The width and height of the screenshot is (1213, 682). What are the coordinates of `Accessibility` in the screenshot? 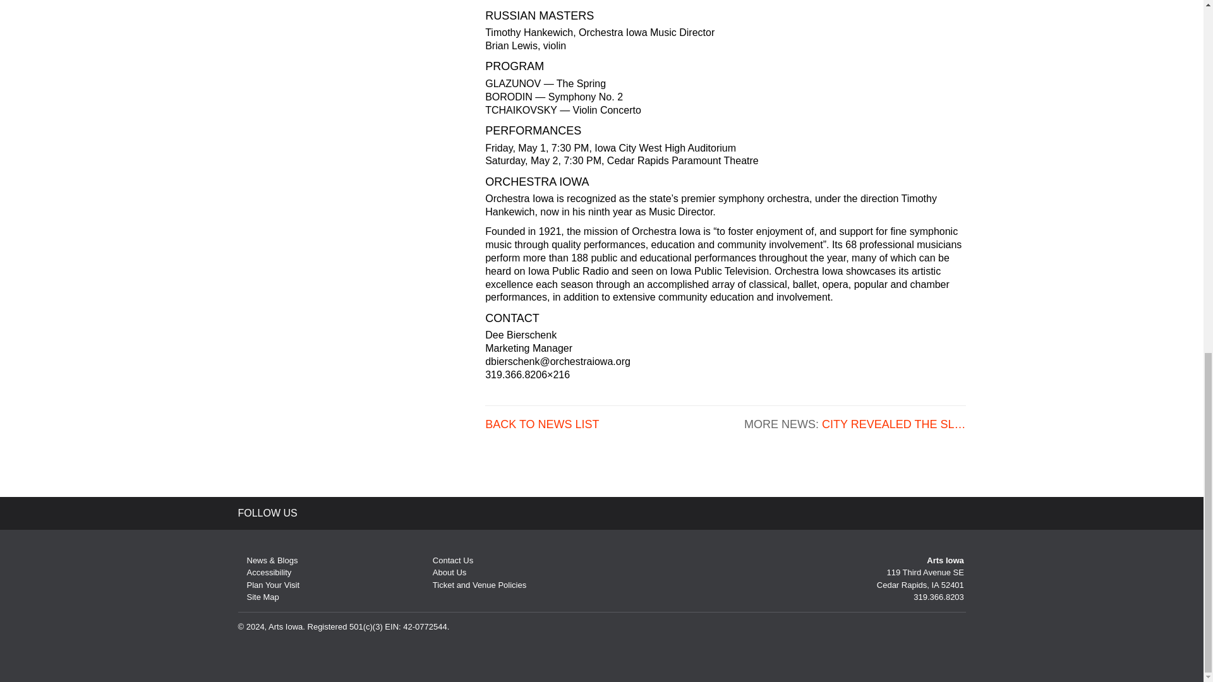 It's located at (264, 572).